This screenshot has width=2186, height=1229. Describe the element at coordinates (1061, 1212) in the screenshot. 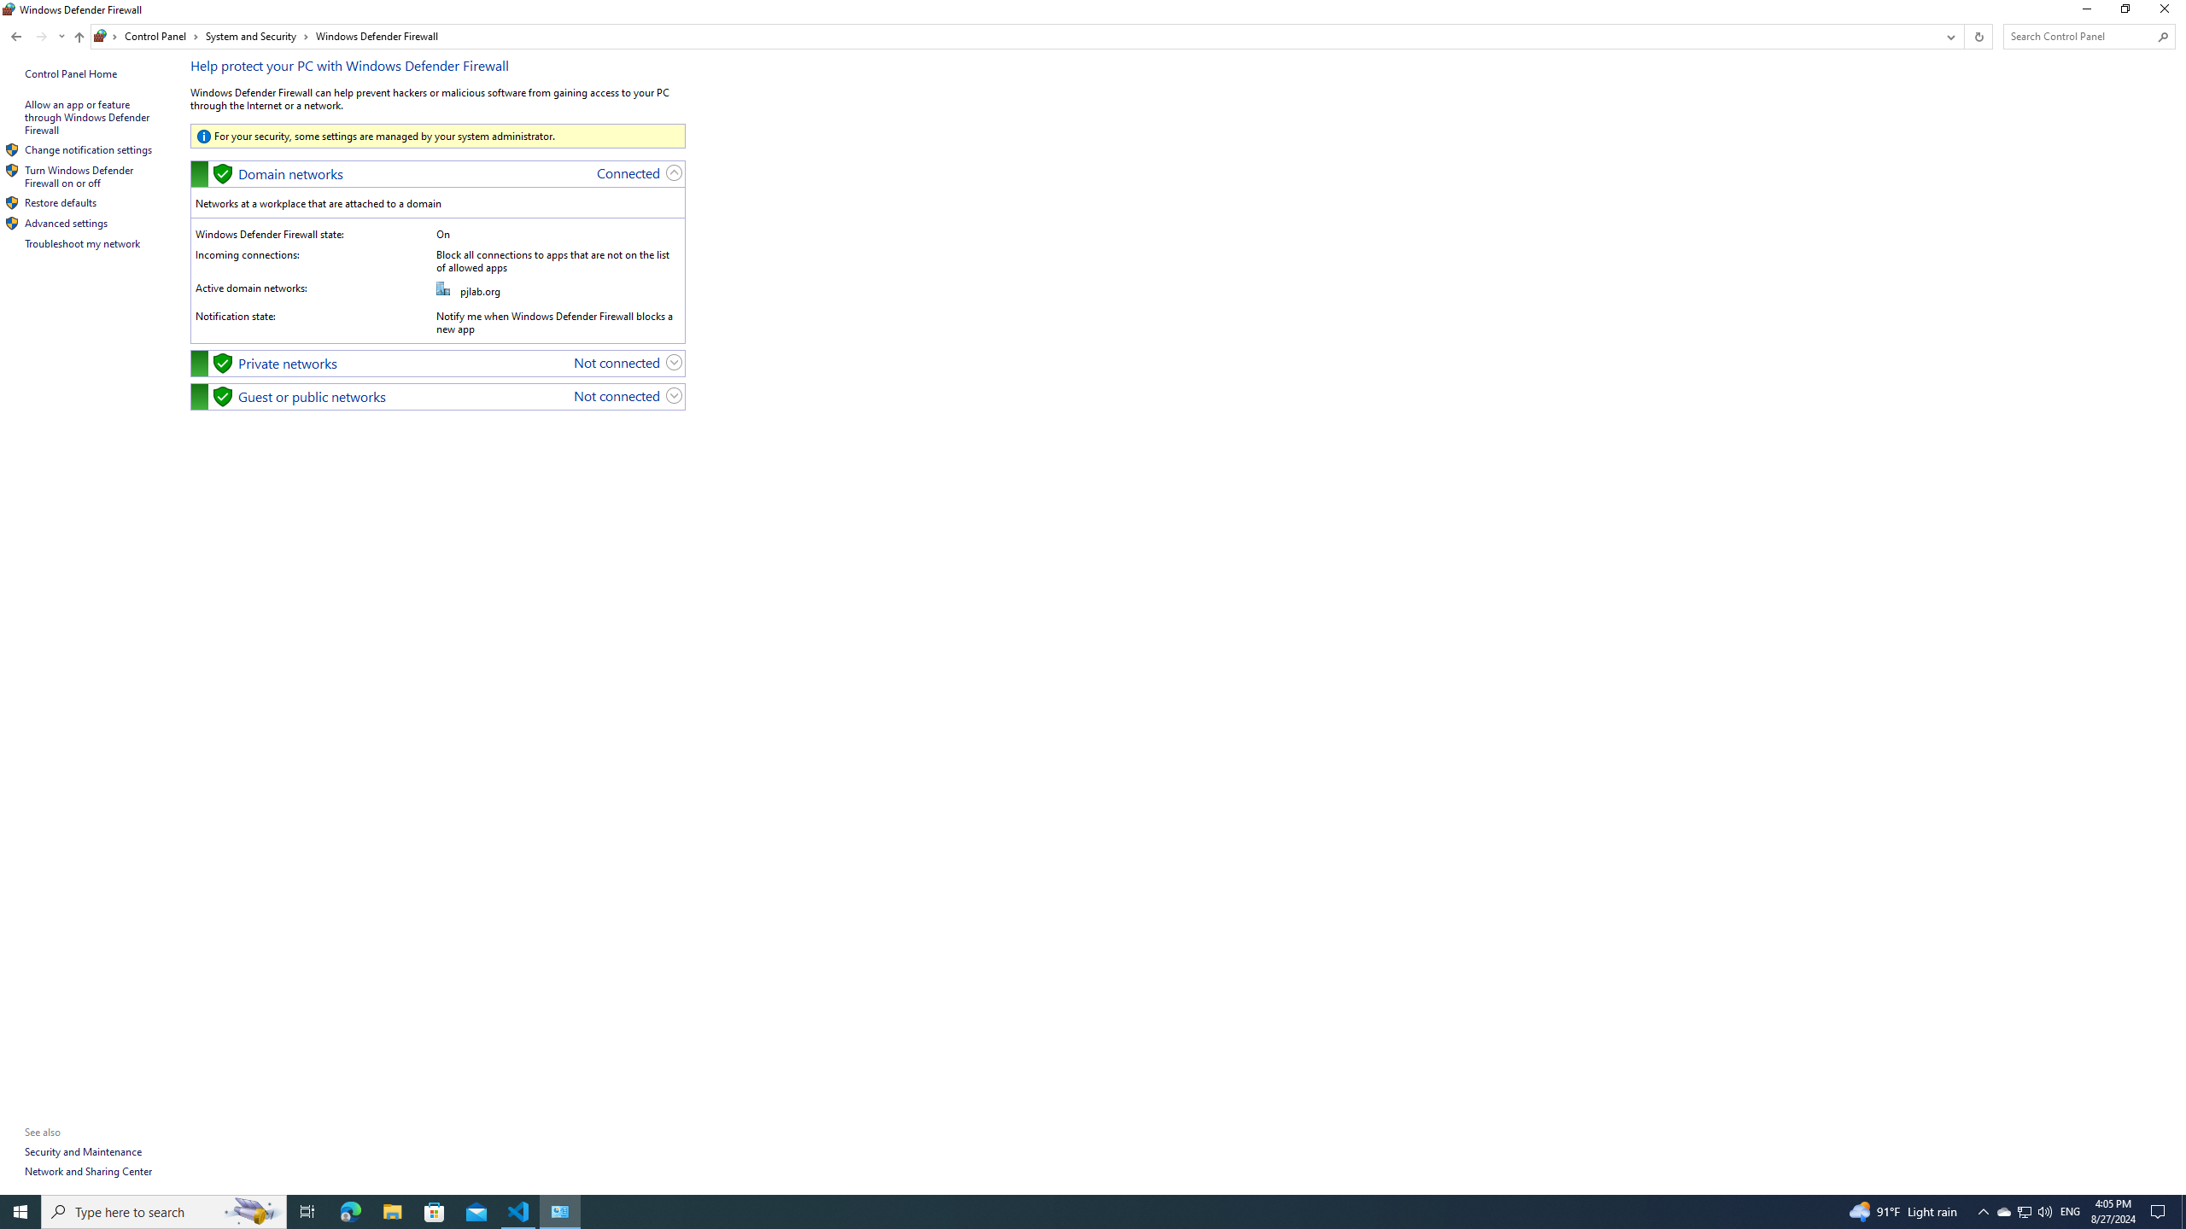

I see `Running applications` at that location.